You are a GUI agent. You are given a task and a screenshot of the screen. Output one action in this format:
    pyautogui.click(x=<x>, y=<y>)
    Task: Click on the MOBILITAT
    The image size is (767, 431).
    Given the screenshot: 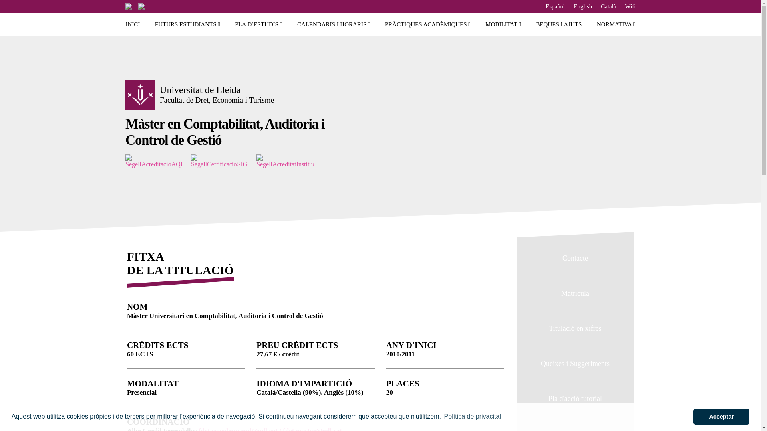 What is the action you would take?
    pyautogui.click(x=503, y=25)
    